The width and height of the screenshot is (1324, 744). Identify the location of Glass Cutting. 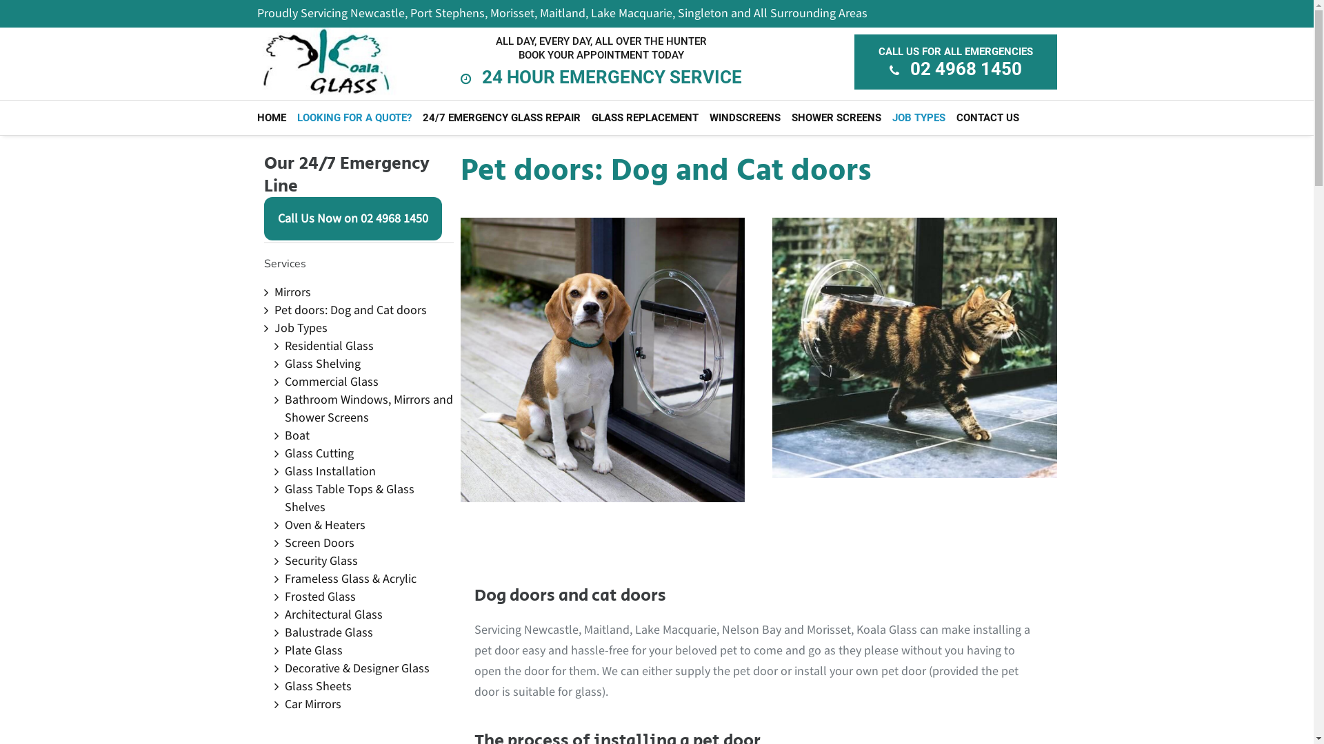
(319, 453).